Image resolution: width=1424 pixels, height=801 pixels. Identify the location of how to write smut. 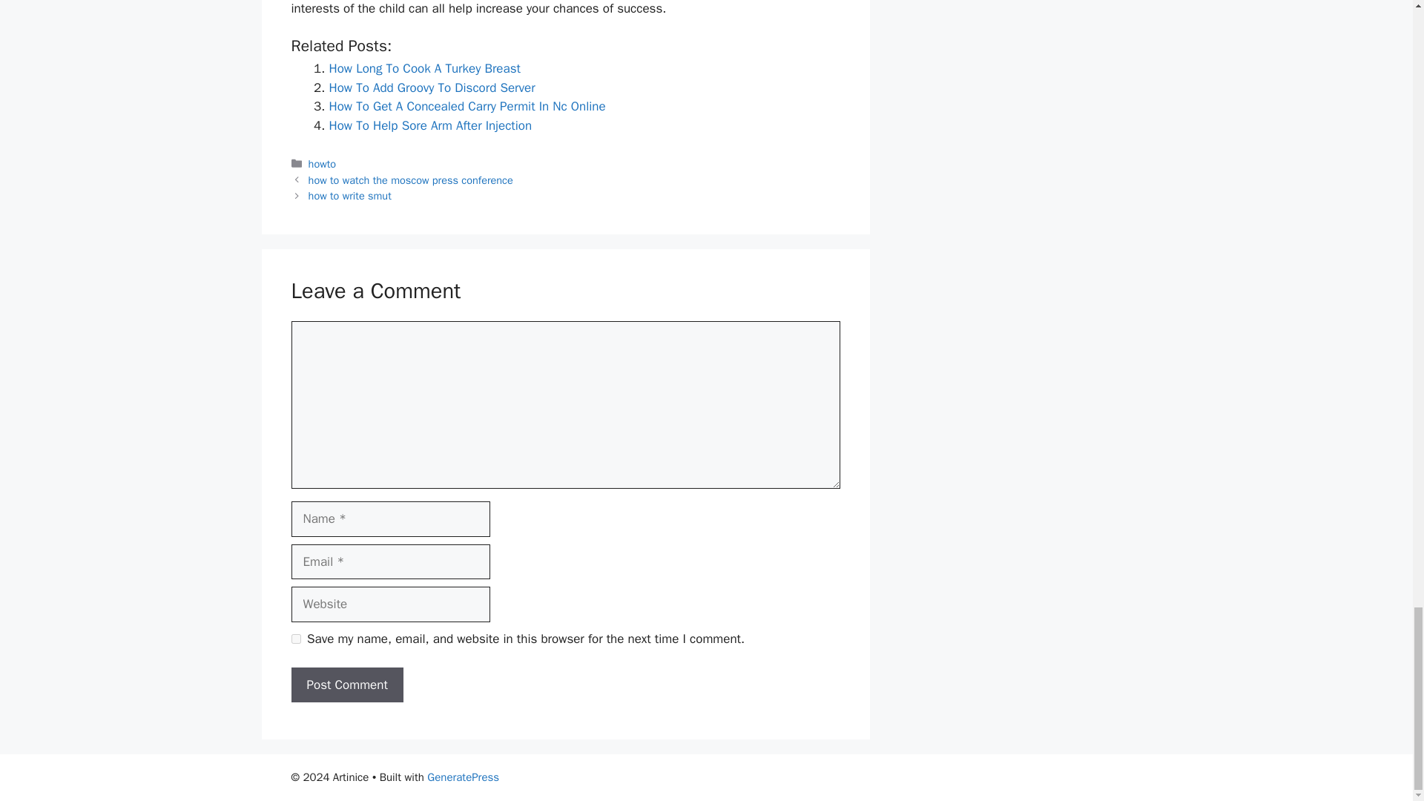
(350, 196).